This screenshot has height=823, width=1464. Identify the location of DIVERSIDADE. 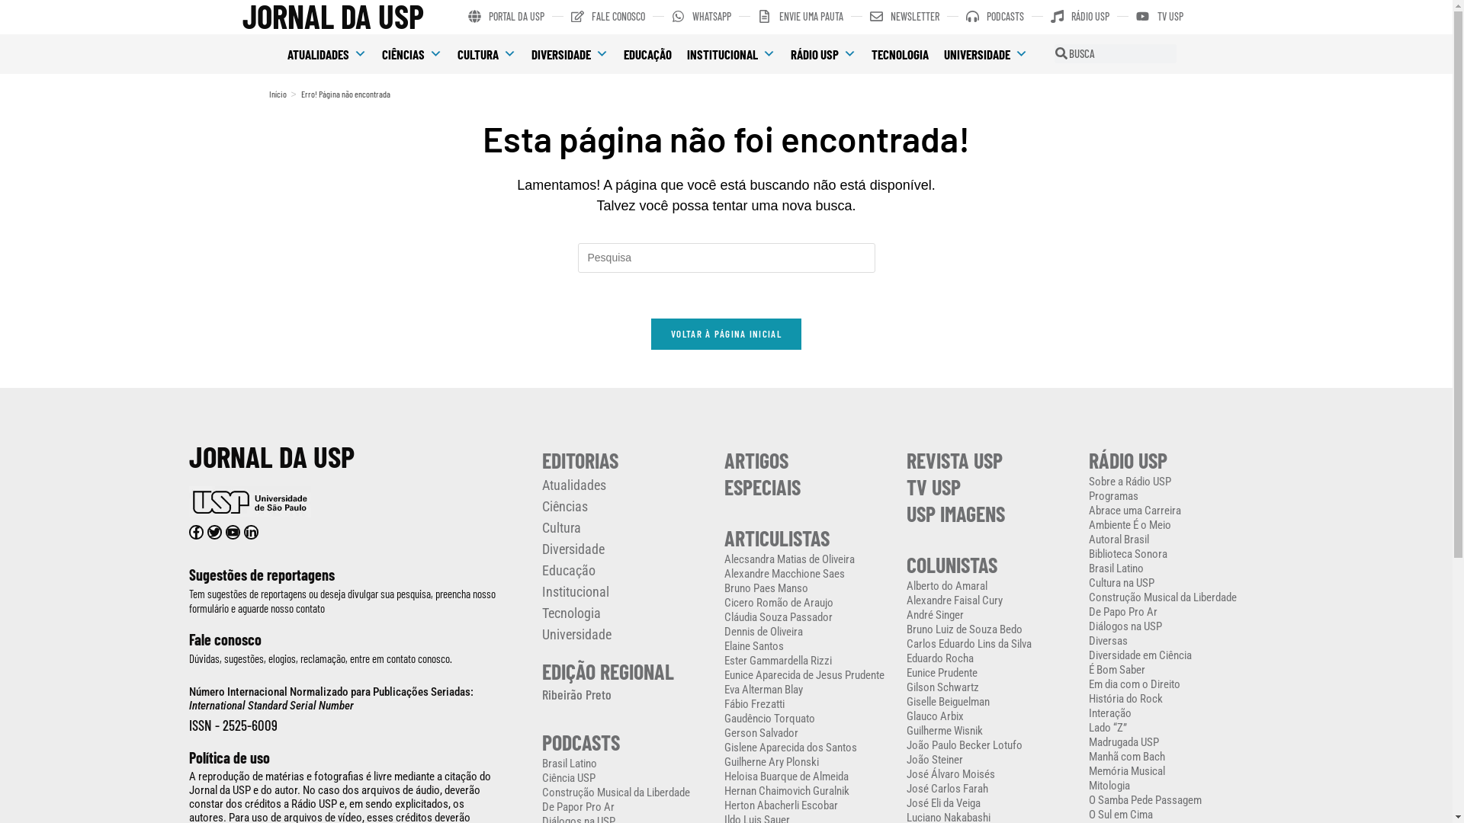
(570, 54).